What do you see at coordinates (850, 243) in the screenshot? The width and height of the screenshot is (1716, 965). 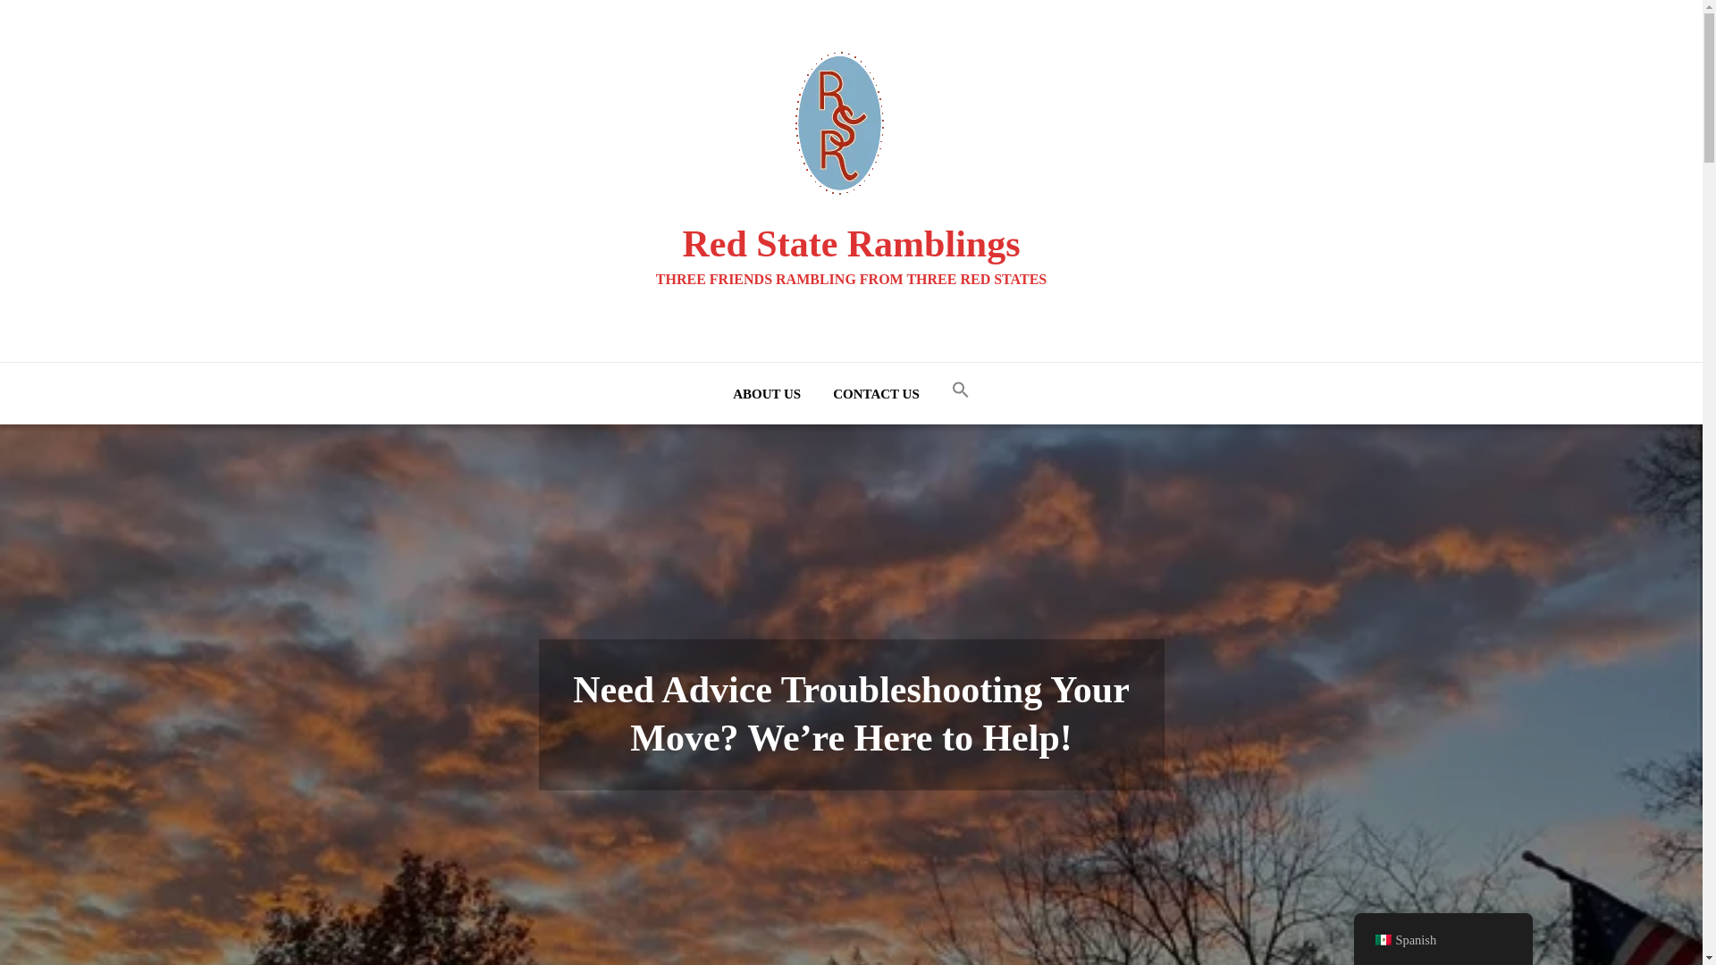 I see `Red State Ramblings` at bounding box center [850, 243].